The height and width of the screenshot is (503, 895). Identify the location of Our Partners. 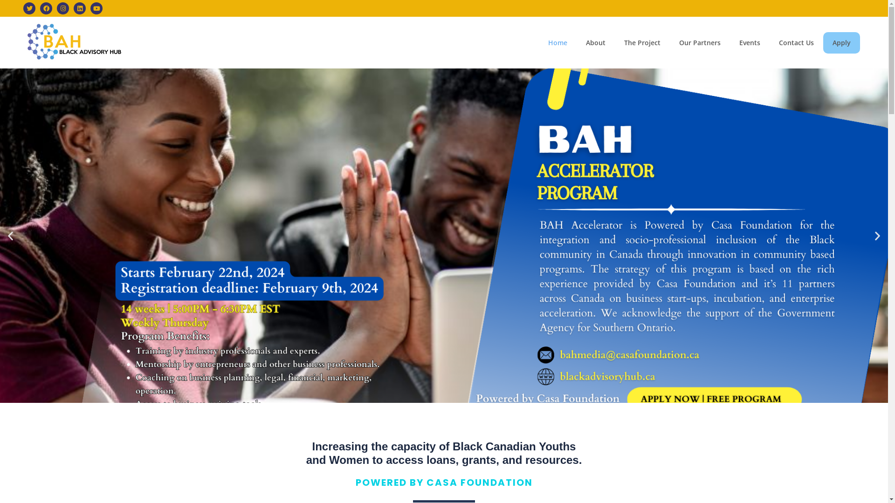
(700, 42).